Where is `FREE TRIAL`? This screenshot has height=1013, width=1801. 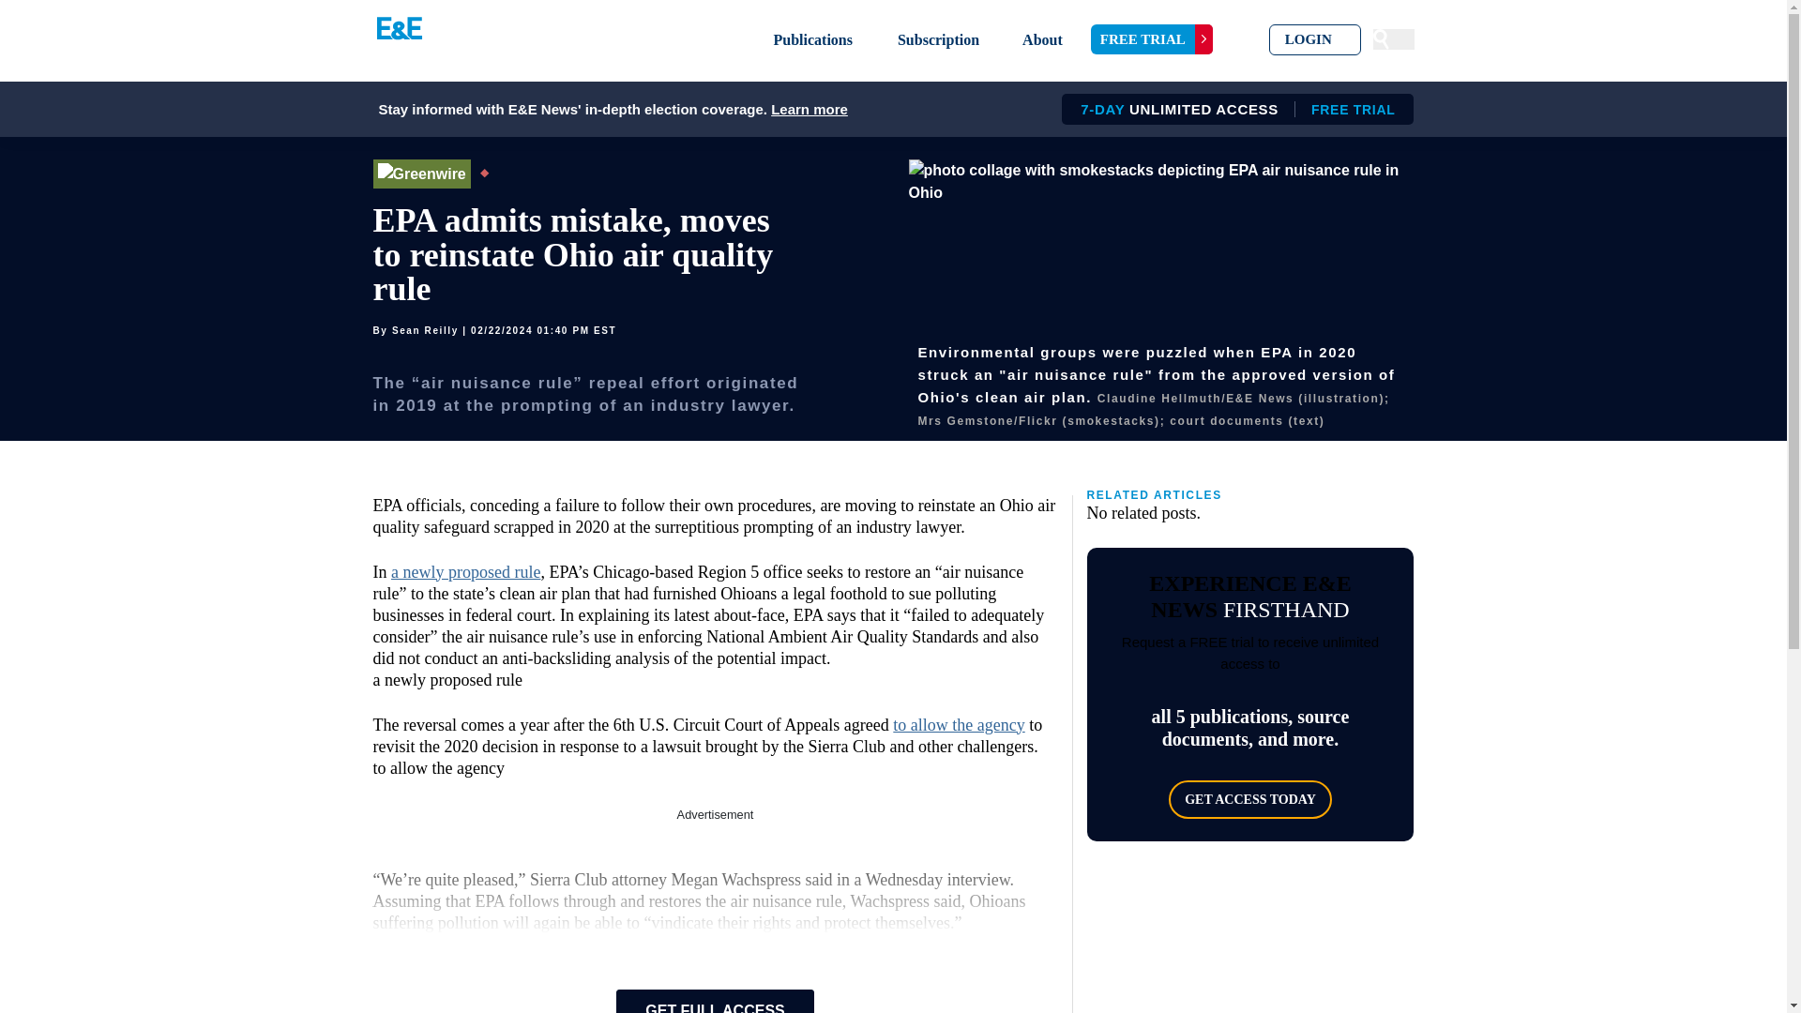 FREE TRIAL is located at coordinates (1152, 39).